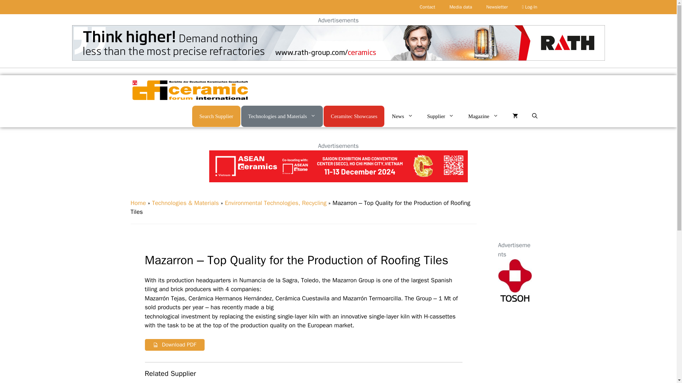 This screenshot has height=383, width=682. Describe the element at coordinates (497, 7) in the screenshot. I see `Newsletter` at that location.